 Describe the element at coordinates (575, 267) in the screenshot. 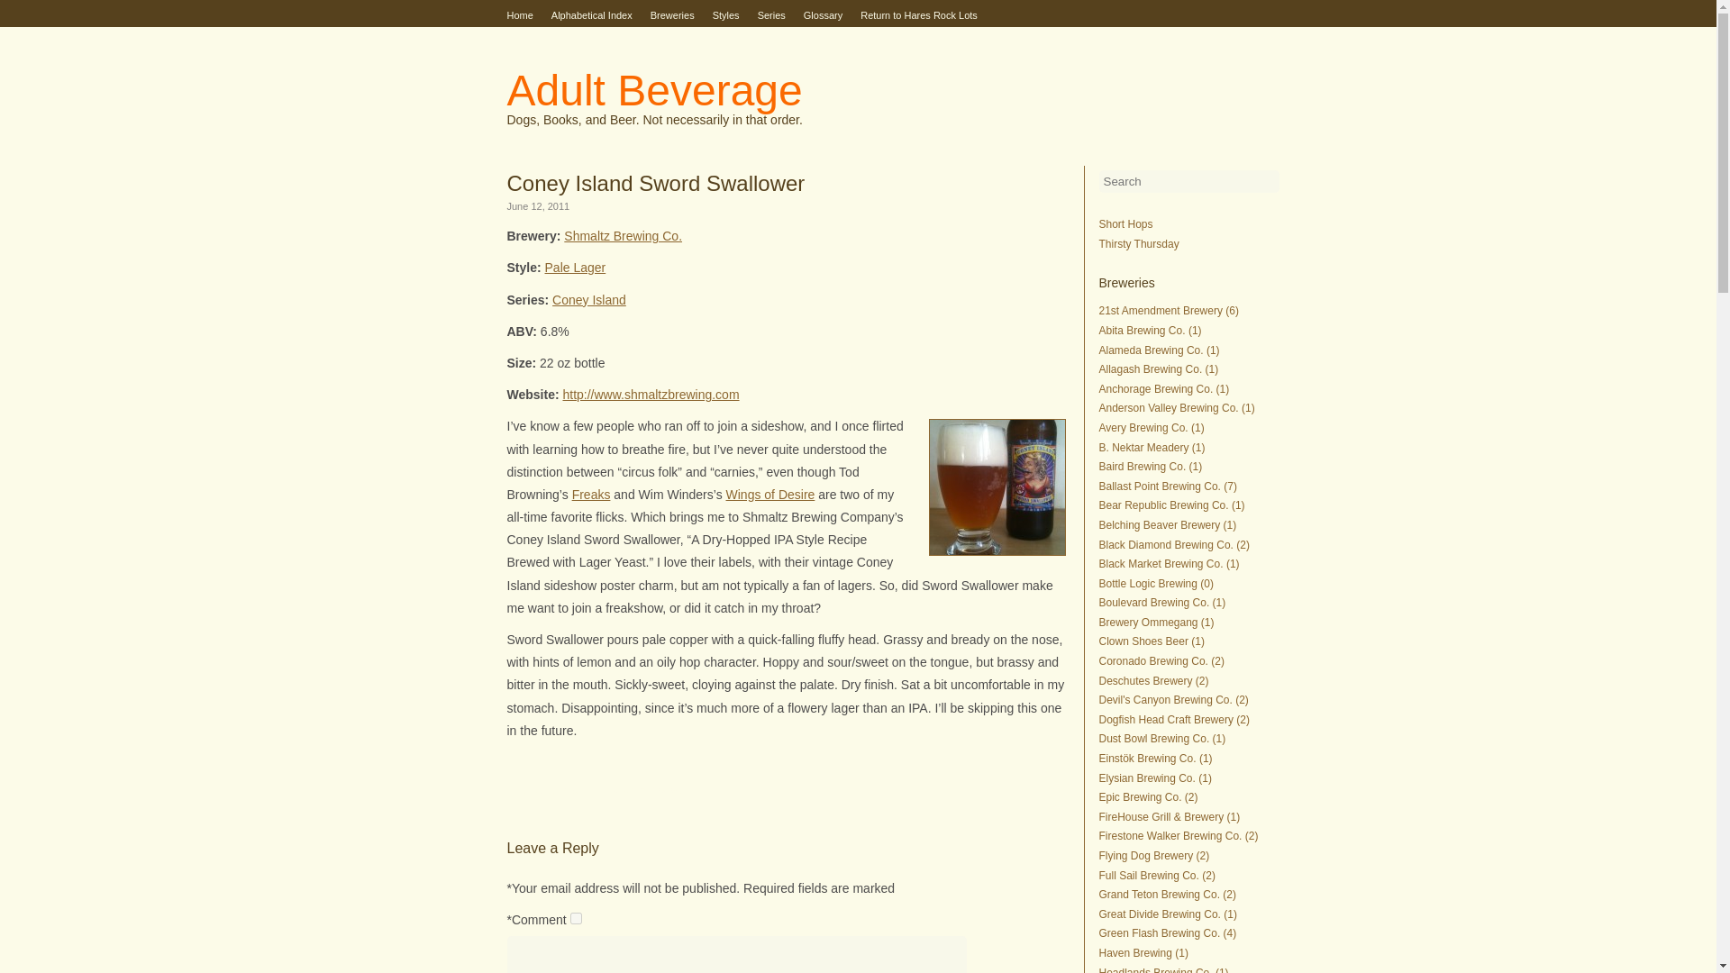

I see `Pale Lager` at that location.